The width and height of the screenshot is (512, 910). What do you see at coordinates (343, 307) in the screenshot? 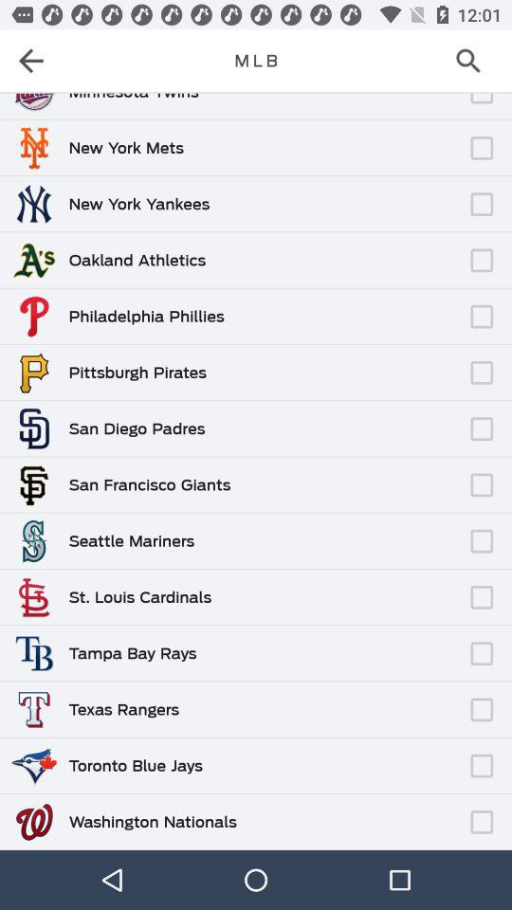
I see `choose the item above philadelphia phillies item` at bounding box center [343, 307].